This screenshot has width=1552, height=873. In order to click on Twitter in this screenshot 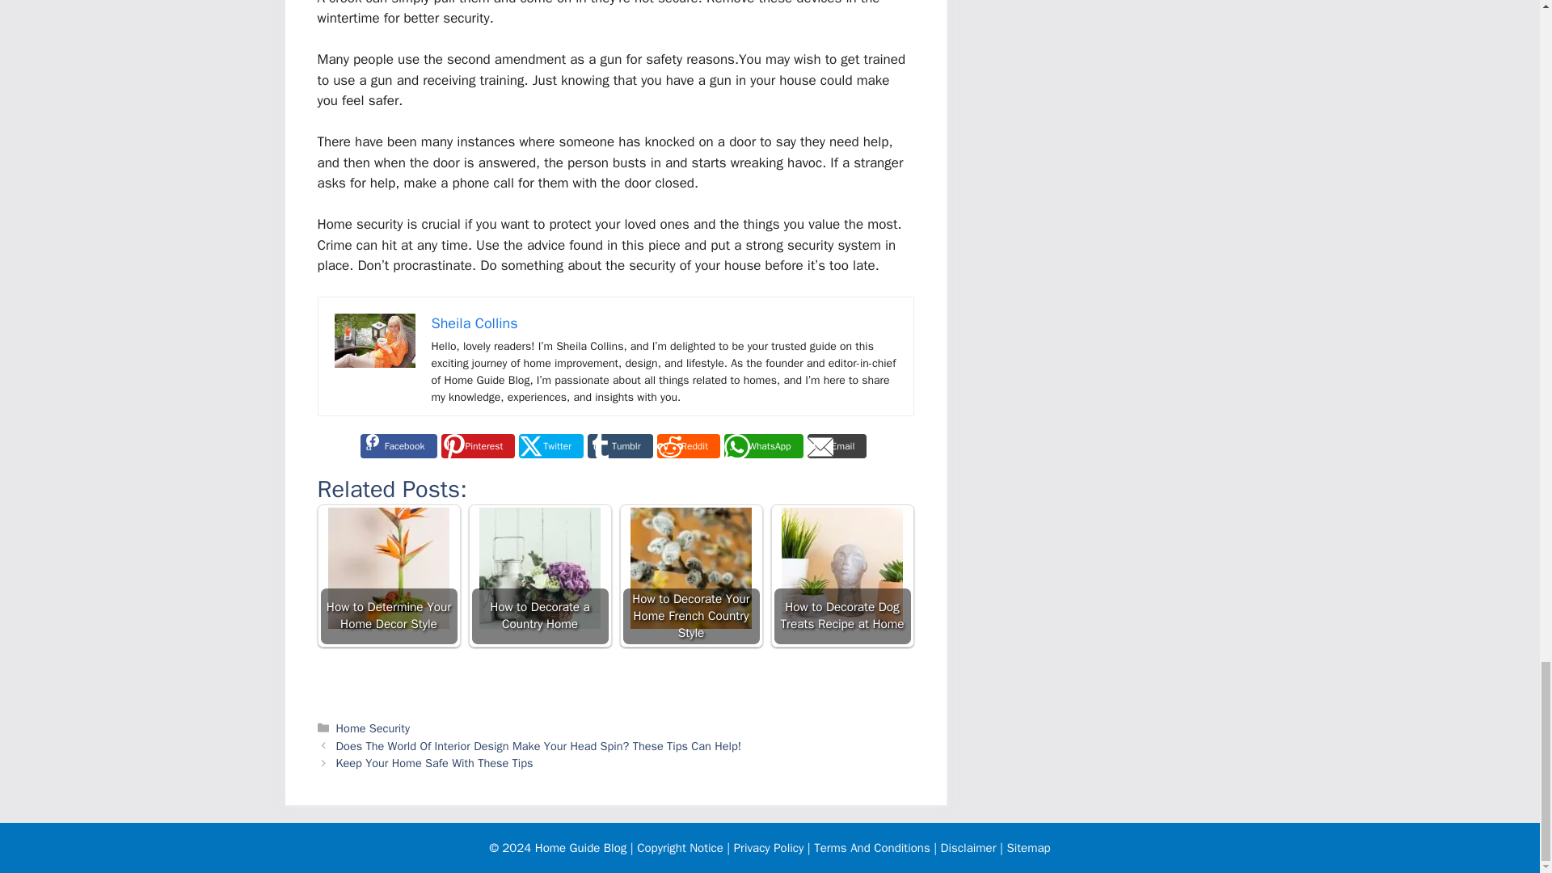, I will do `click(550, 446)`.